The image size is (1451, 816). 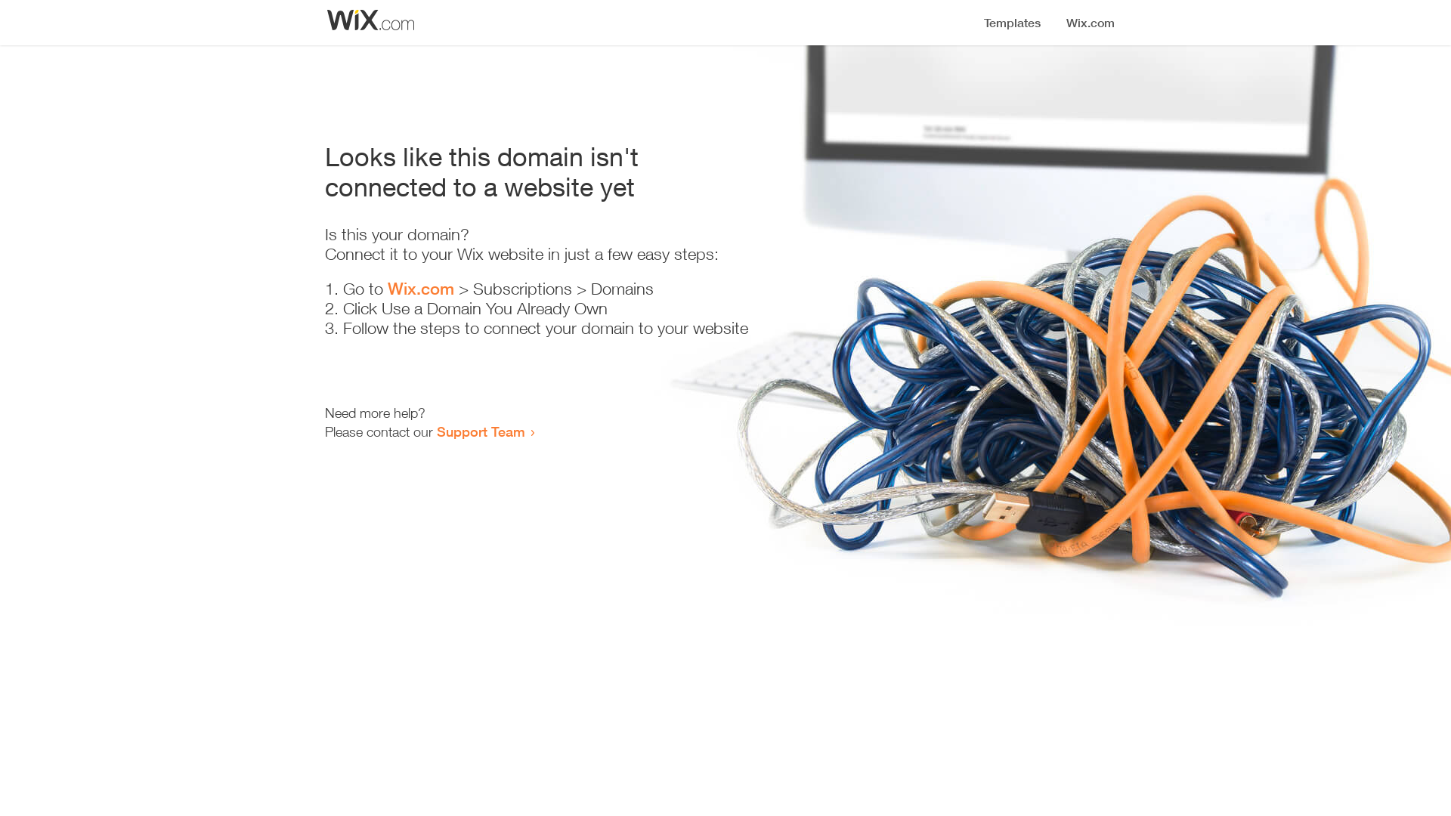 What do you see at coordinates (481, 431) in the screenshot?
I see `Support Team` at bounding box center [481, 431].